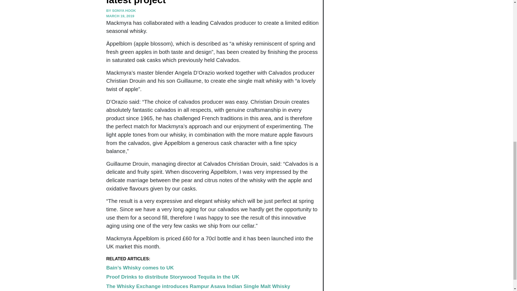 The height and width of the screenshot is (291, 517). What do you see at coordinates (172, 277) in the screenshot?
I see `Proof Drinks to distribute Storywood Tequila in the UK` at bounding box center [172, 277].